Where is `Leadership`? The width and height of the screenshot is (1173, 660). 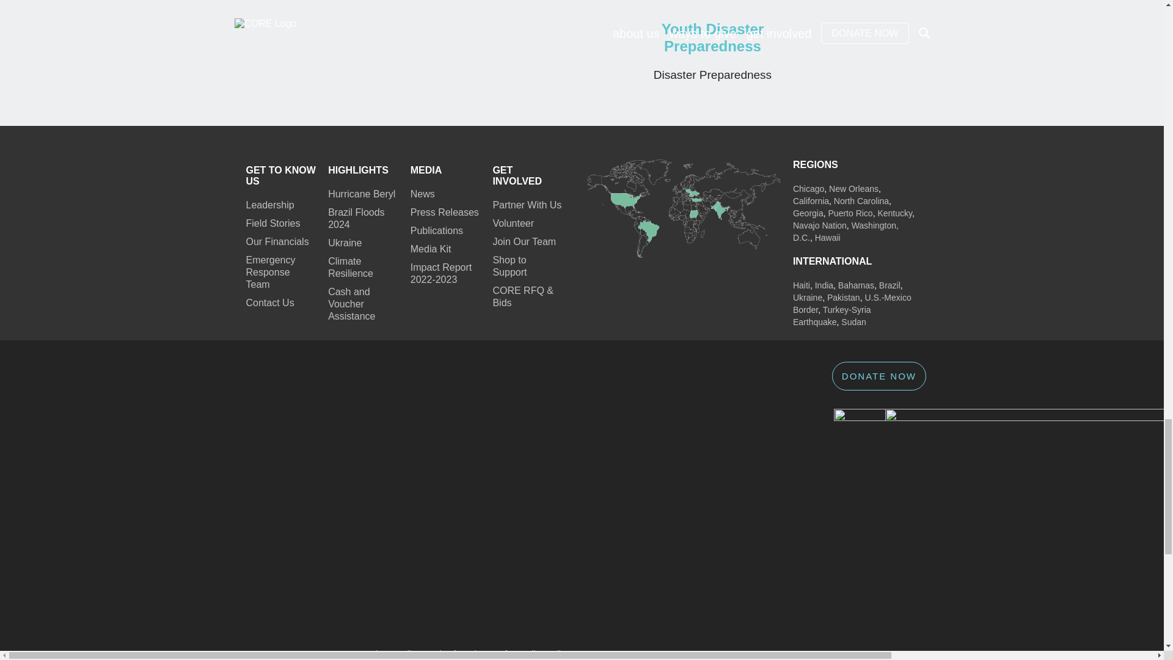 Leadership is located at coordinates (280, 205).